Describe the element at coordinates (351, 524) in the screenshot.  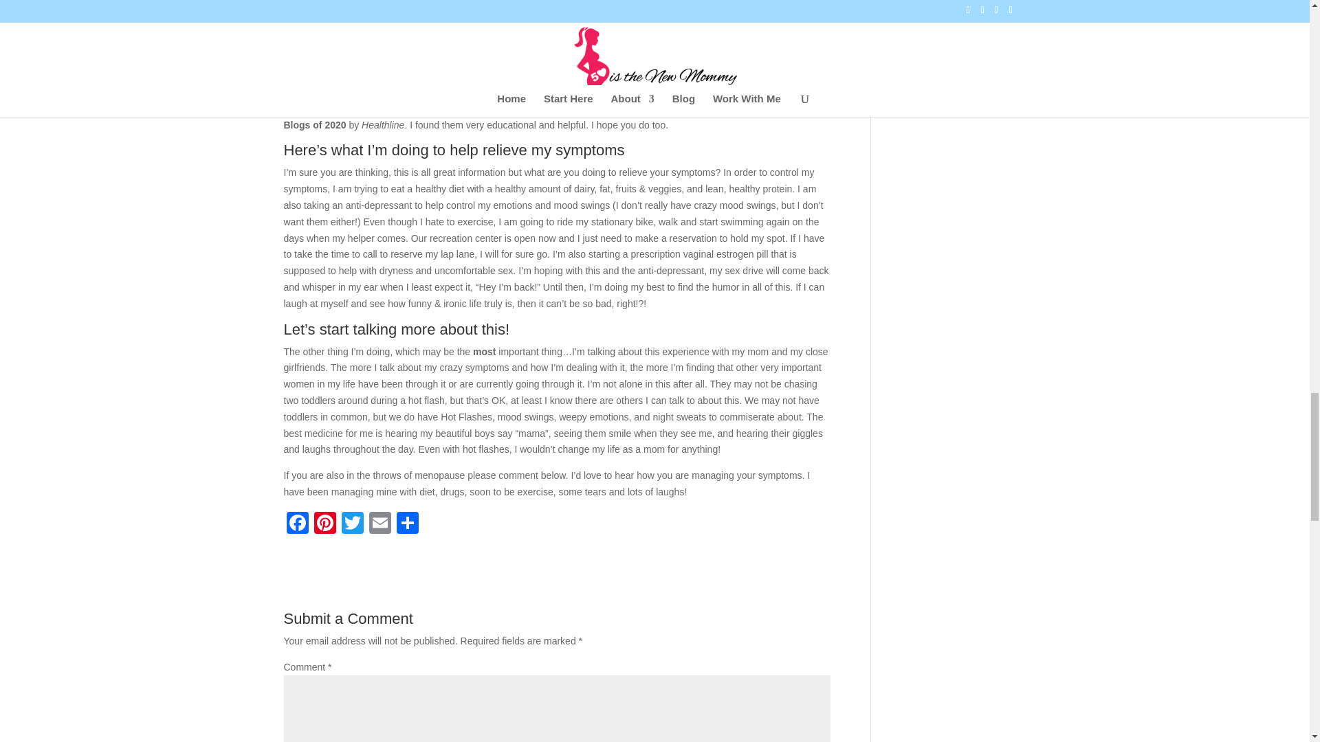
I see `Twitter` at that location.